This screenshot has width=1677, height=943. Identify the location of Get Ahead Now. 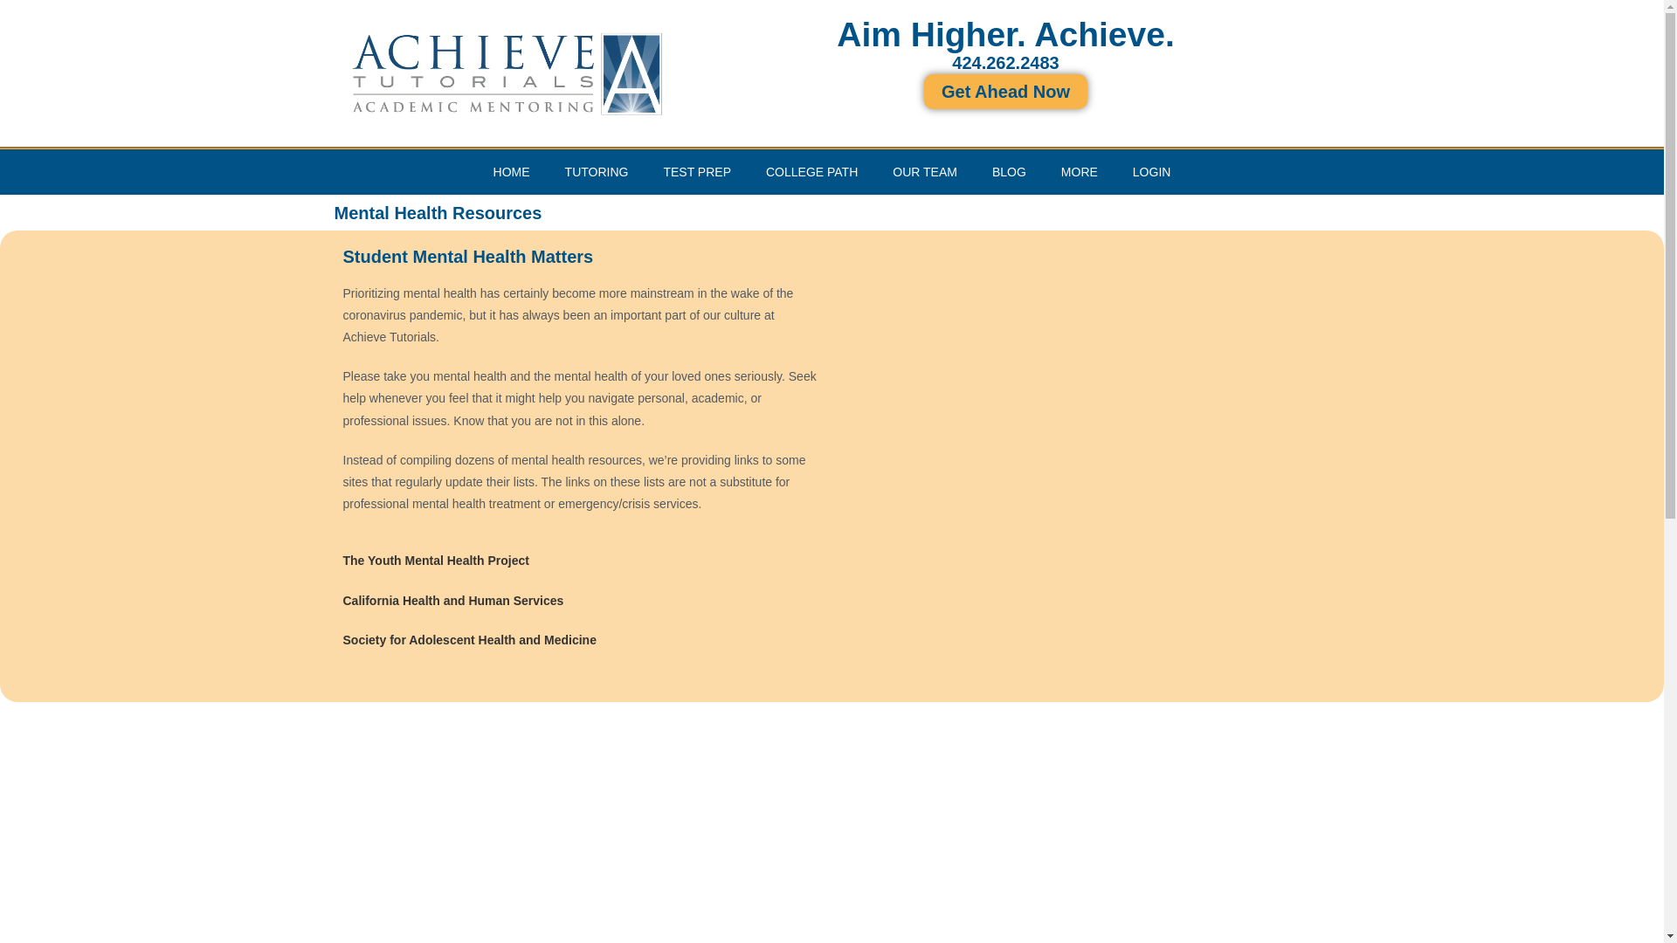
(1004, 92).